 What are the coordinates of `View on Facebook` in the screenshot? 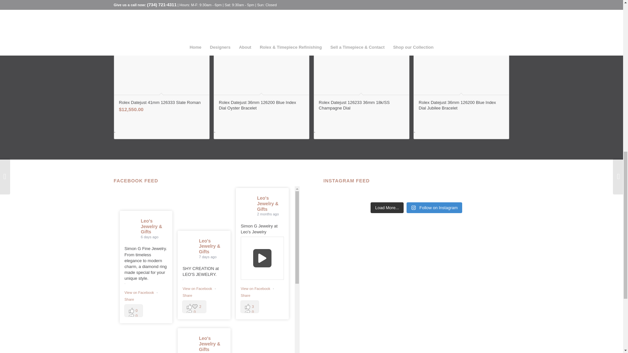 It's located at (198, 288).